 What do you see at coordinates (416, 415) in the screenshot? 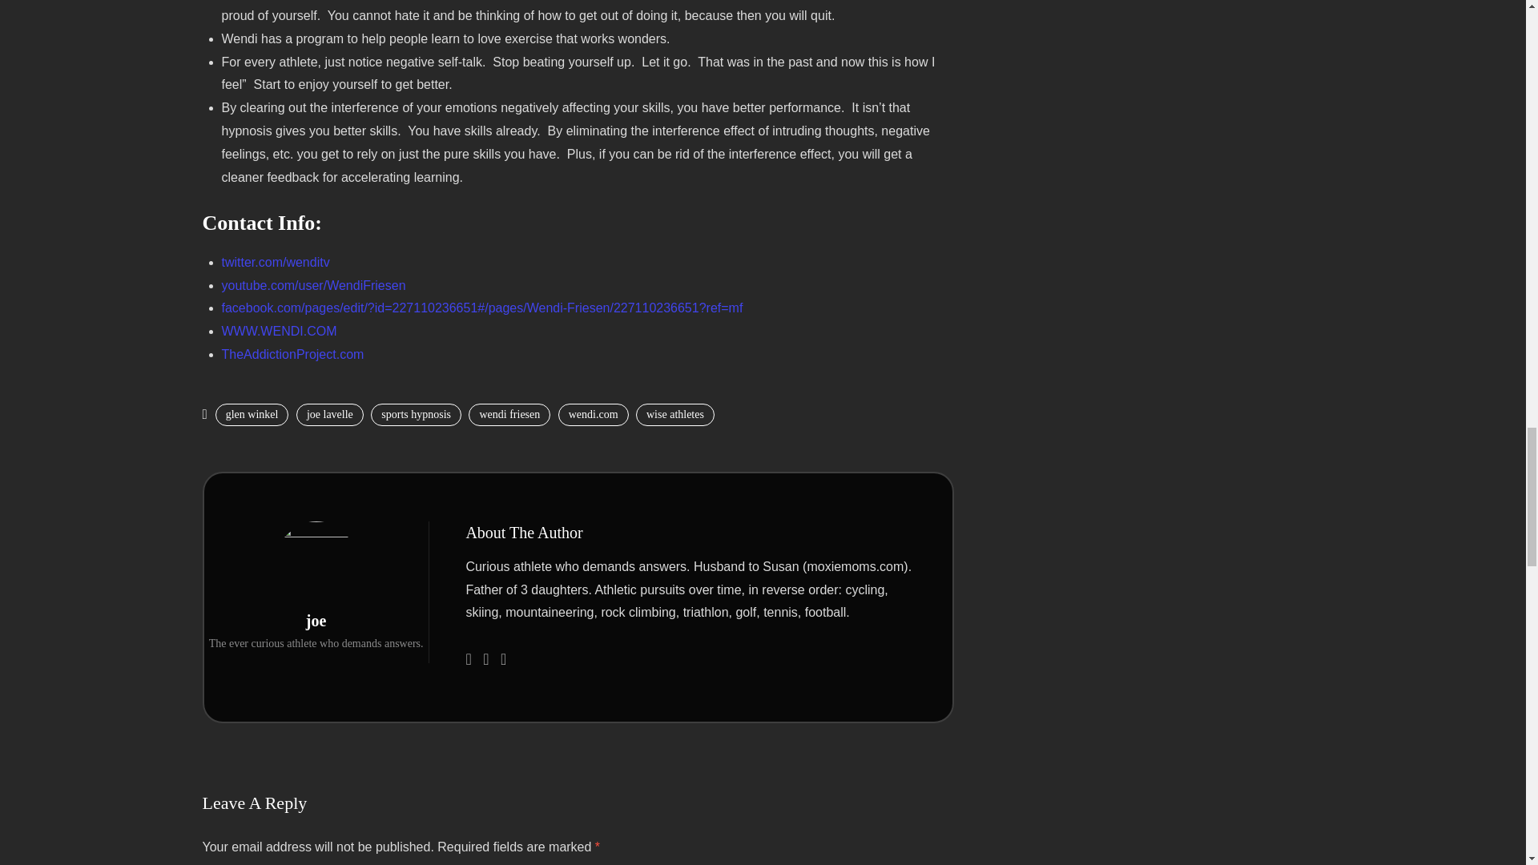
I see `sports hypnosis` at bounding box center [416, 415].